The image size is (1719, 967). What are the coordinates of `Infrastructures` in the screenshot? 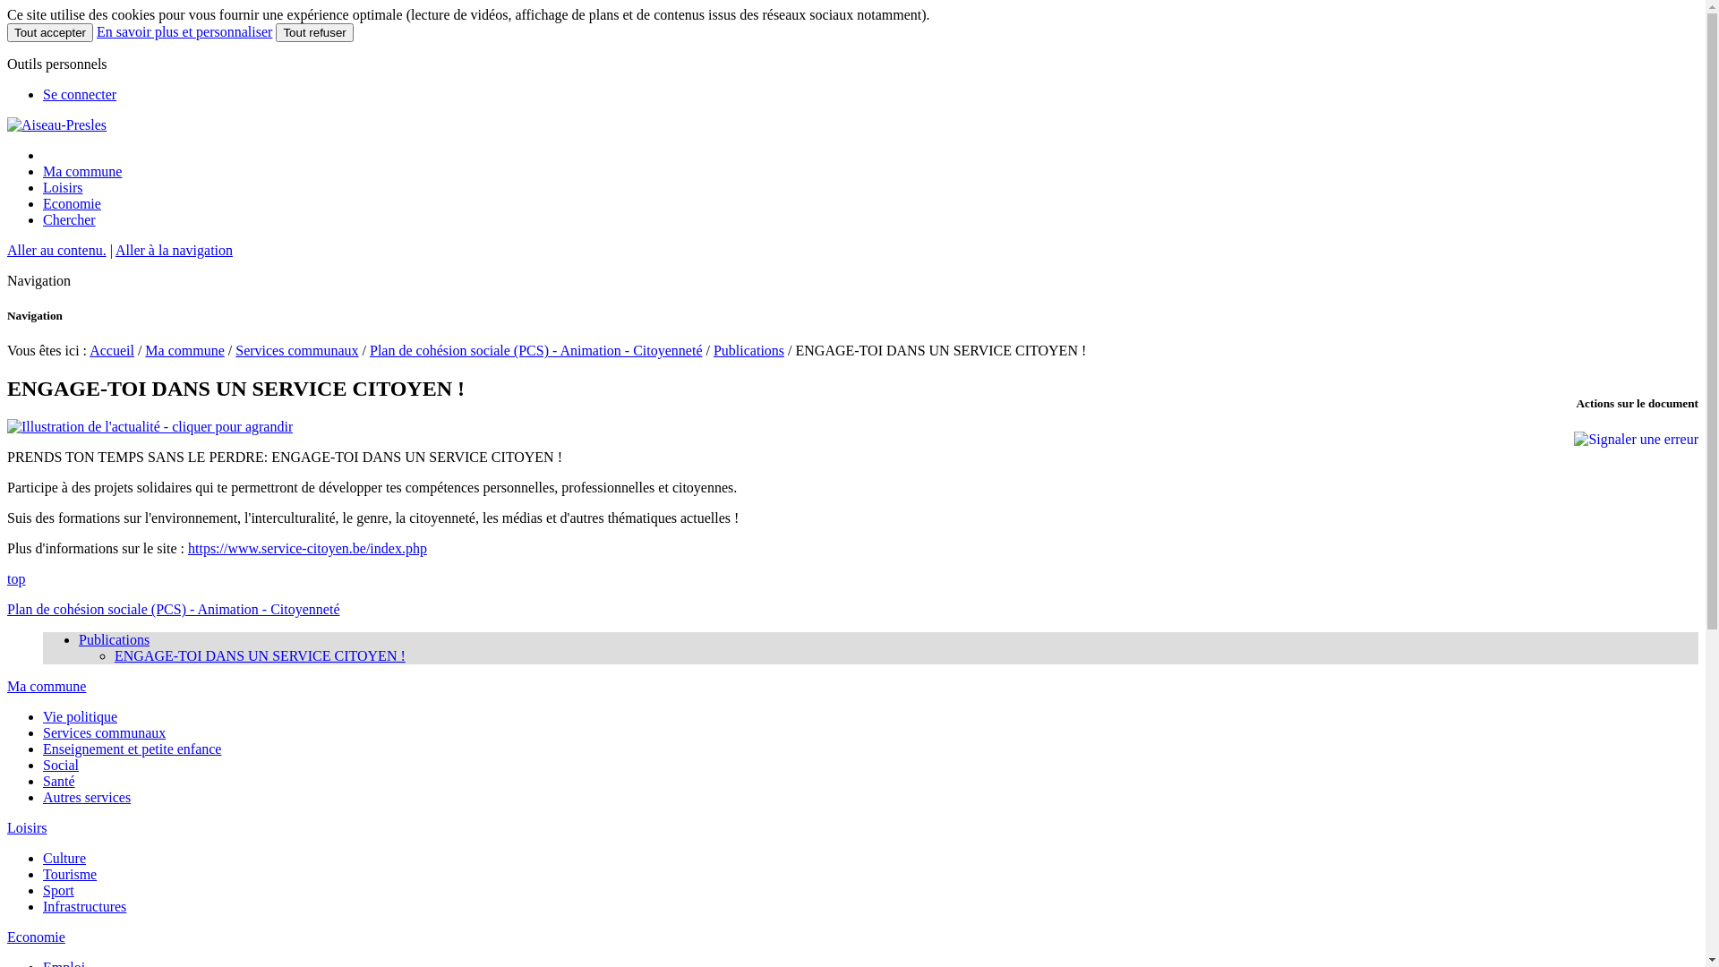 It's located at (84, 906).